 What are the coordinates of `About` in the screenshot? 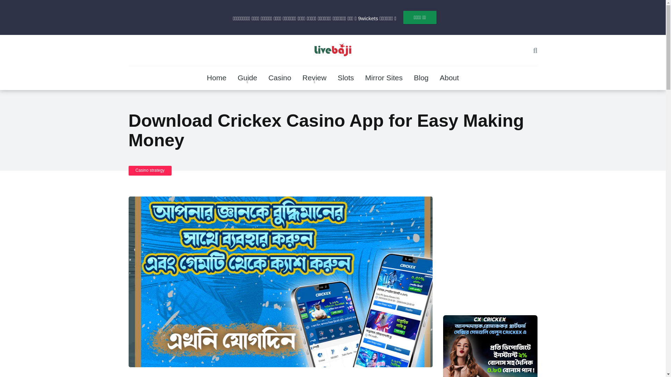 It's located at (449, 78).